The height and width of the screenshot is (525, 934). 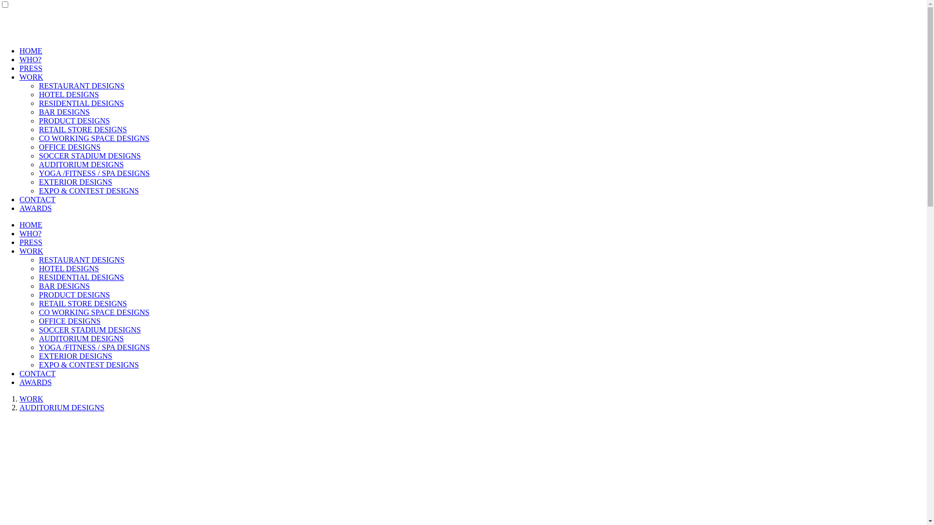 I want to click on YOGA /FITNESS / SPA DESIGNS, so click(x=94, y=347).